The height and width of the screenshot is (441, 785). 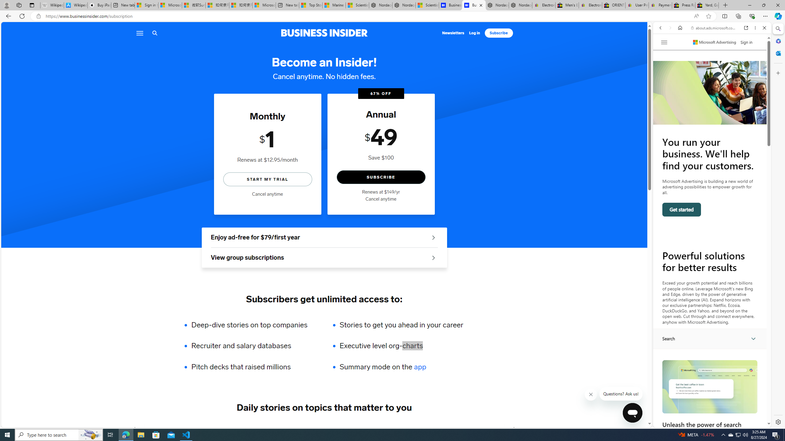 What do you see at coordinates (324, 258) in the screenshot?
I see `View group subscriptions` at bounding box center [324, 258].